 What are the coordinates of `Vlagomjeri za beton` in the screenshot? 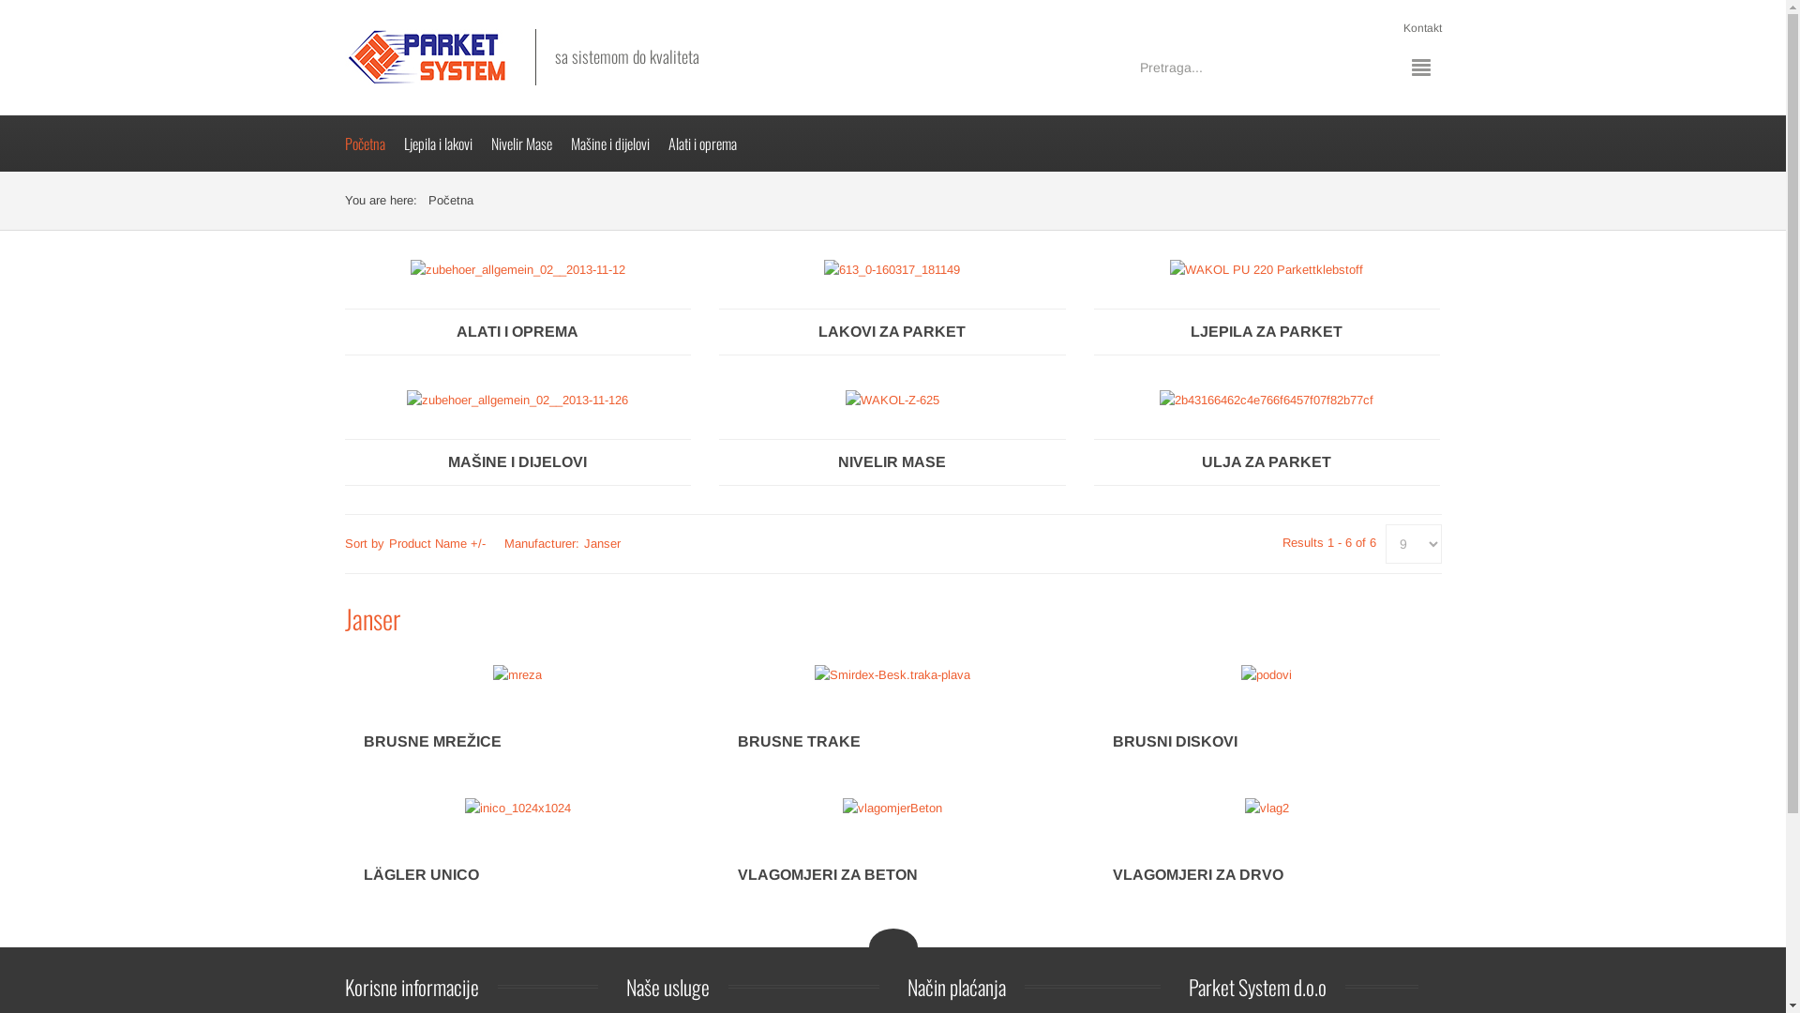 It's located at (892, 809).